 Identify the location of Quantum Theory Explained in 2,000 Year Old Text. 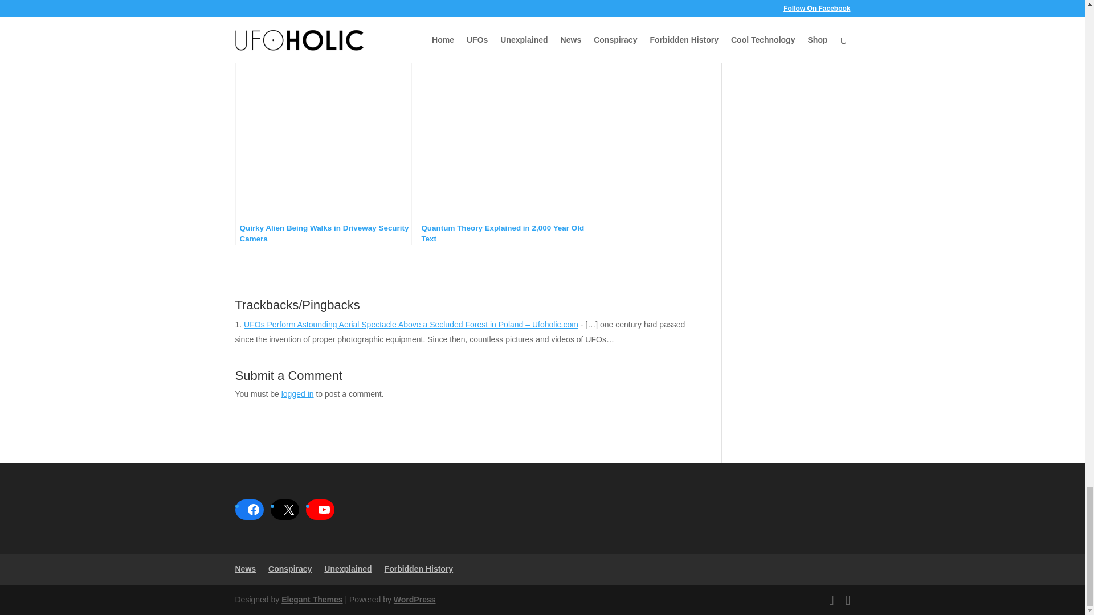
(505, 146).